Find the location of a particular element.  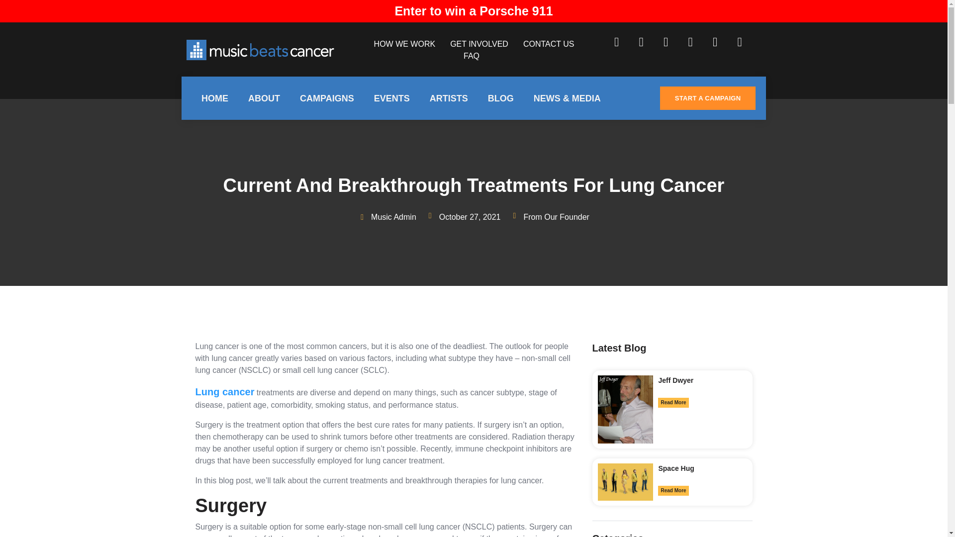

Enter to win a Porsche 911 is located at coordinates (474, 10).